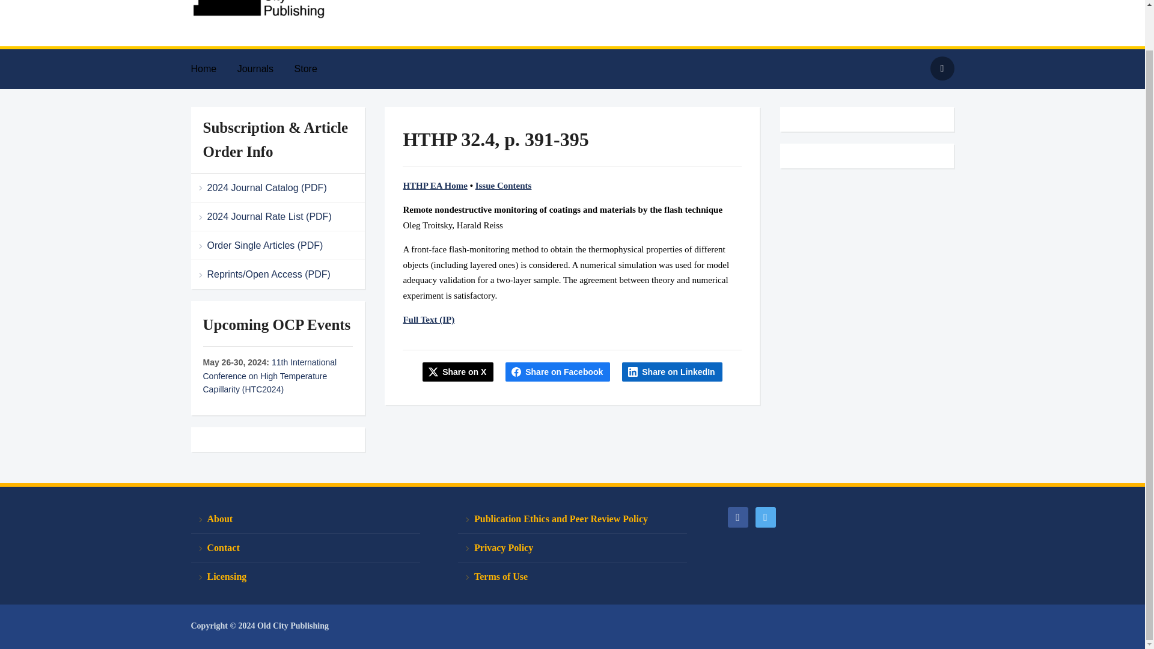 The image size is (1154, 649). Describe the element at coordinates (558, 371) in the screenshot. I see `Share this on Facebook` at that location.